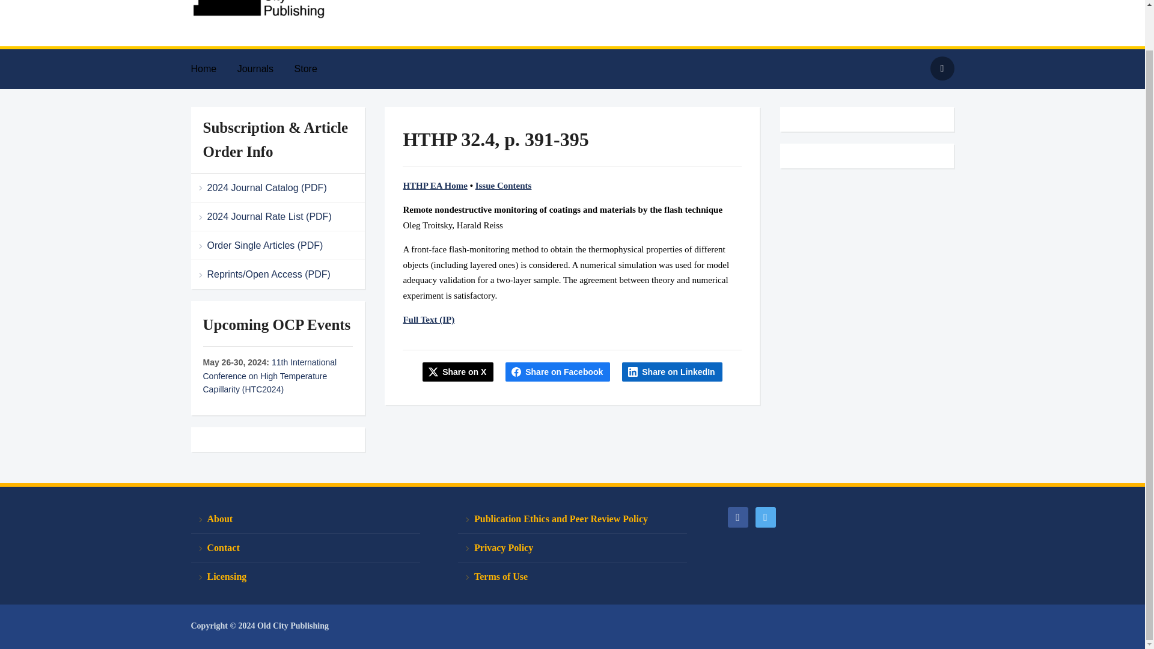 The image size is (1154, 649). Describe the element at coordinates (558, 371) in the screenshot. I see `Share this on Facebook` at that location.